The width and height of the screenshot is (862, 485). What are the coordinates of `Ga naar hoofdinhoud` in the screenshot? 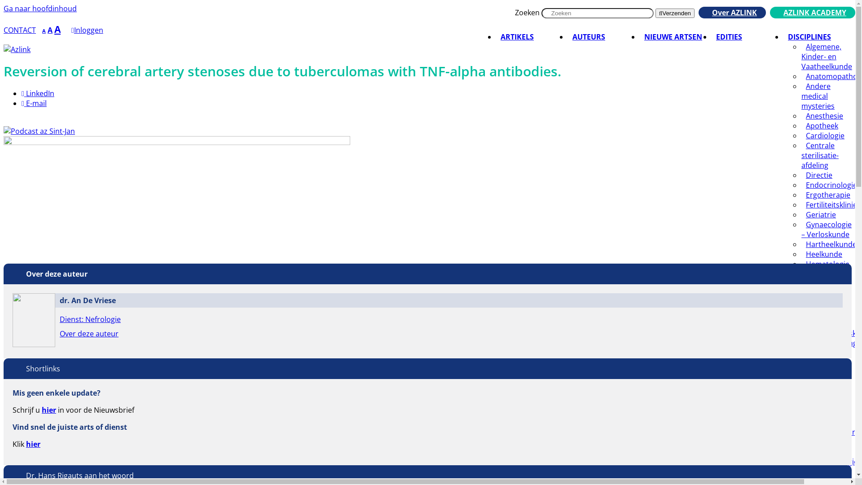 It's located at (40, 9).